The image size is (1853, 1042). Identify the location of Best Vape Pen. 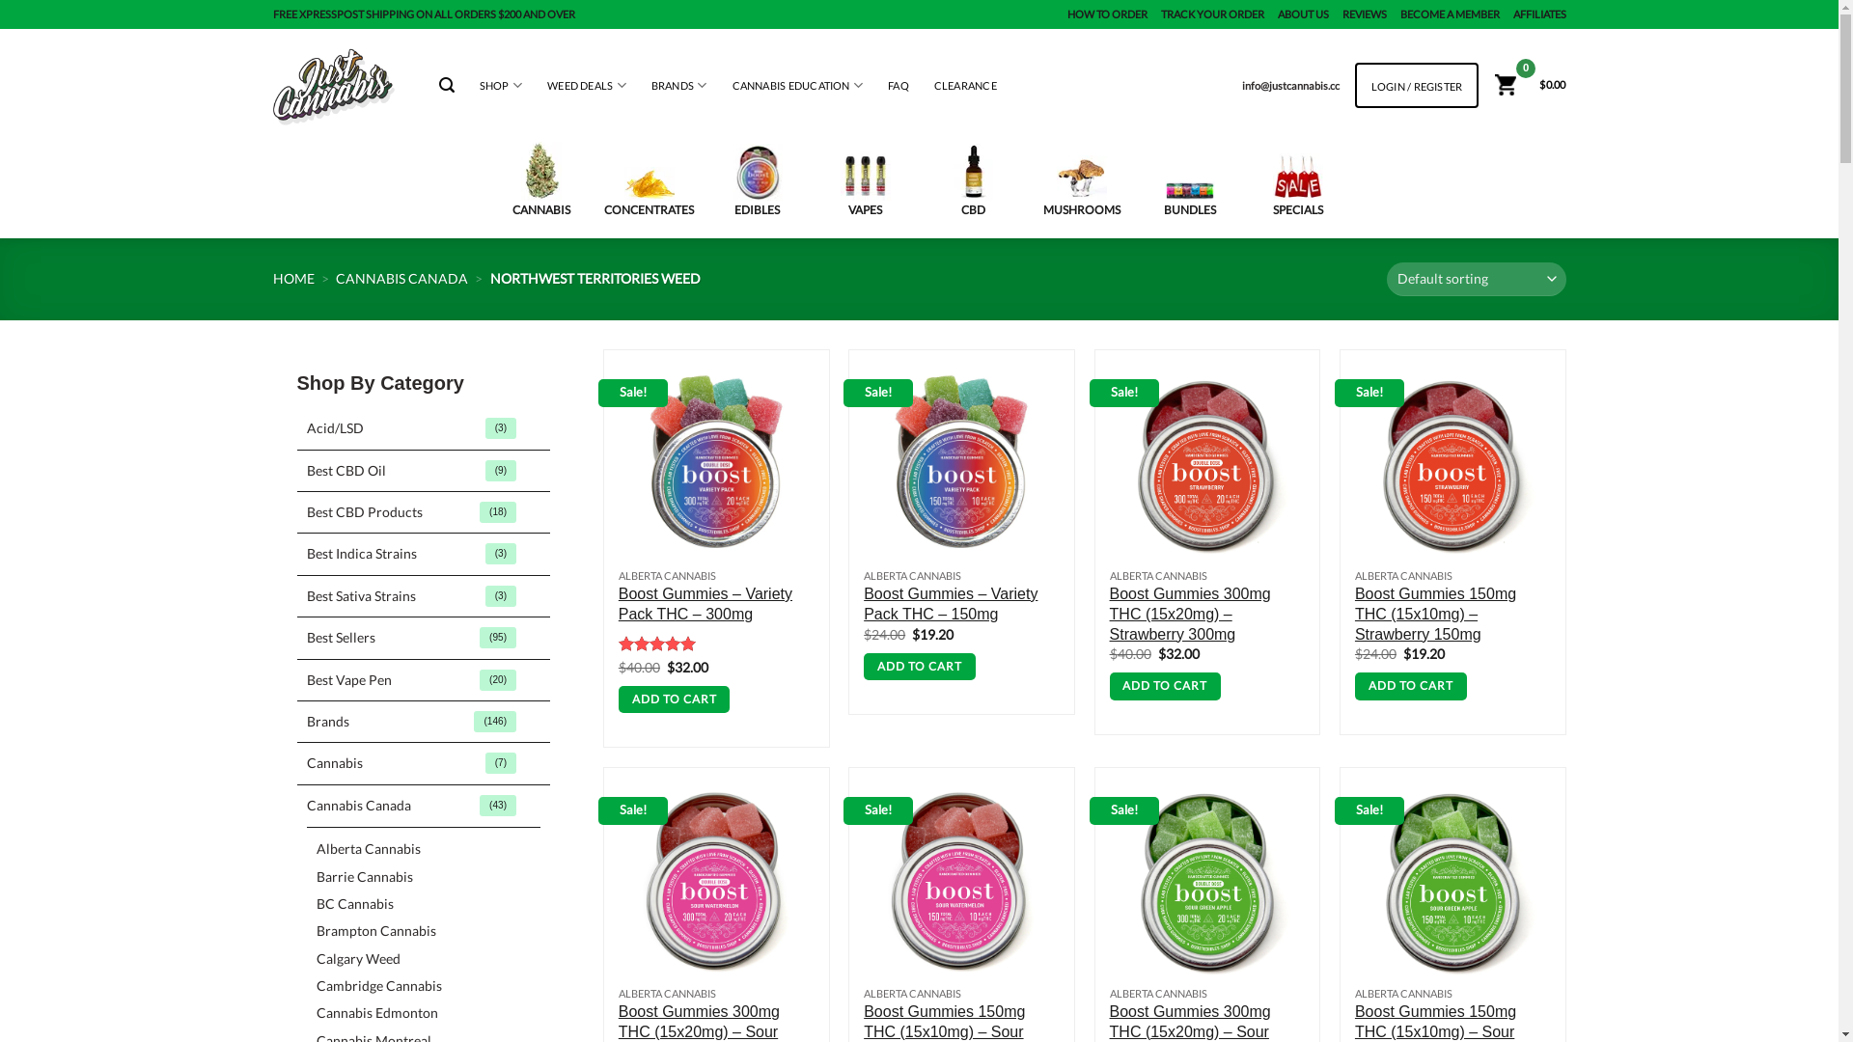
(425, 680).